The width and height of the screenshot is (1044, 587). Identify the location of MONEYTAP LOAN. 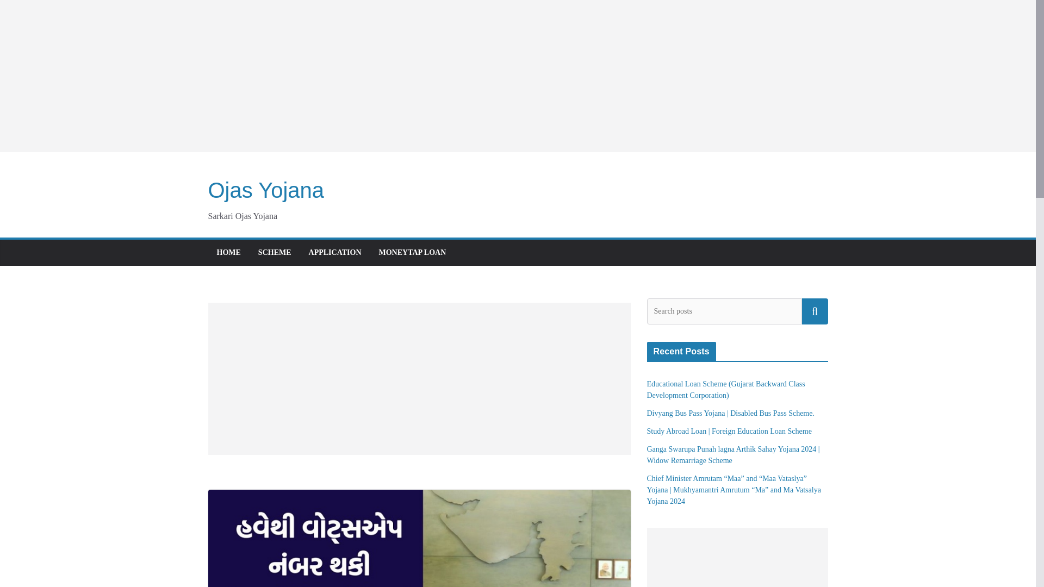
(412, 253).